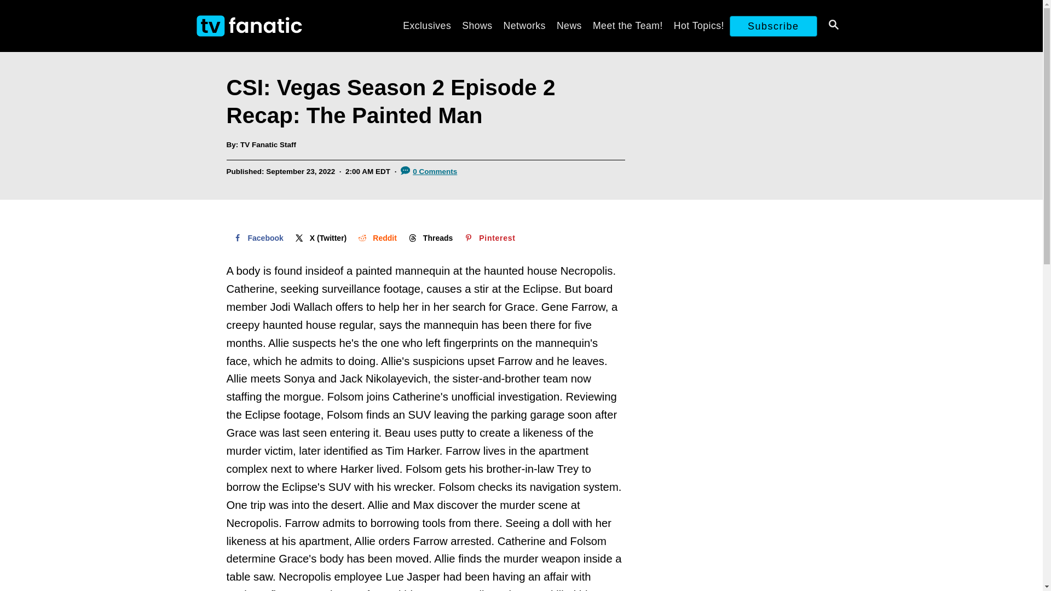 The height and width of the screenshot is (591, 1051). Describe the element at coordinates (257, 237) in the screenshot. I see `Share on Facebook` at that location.